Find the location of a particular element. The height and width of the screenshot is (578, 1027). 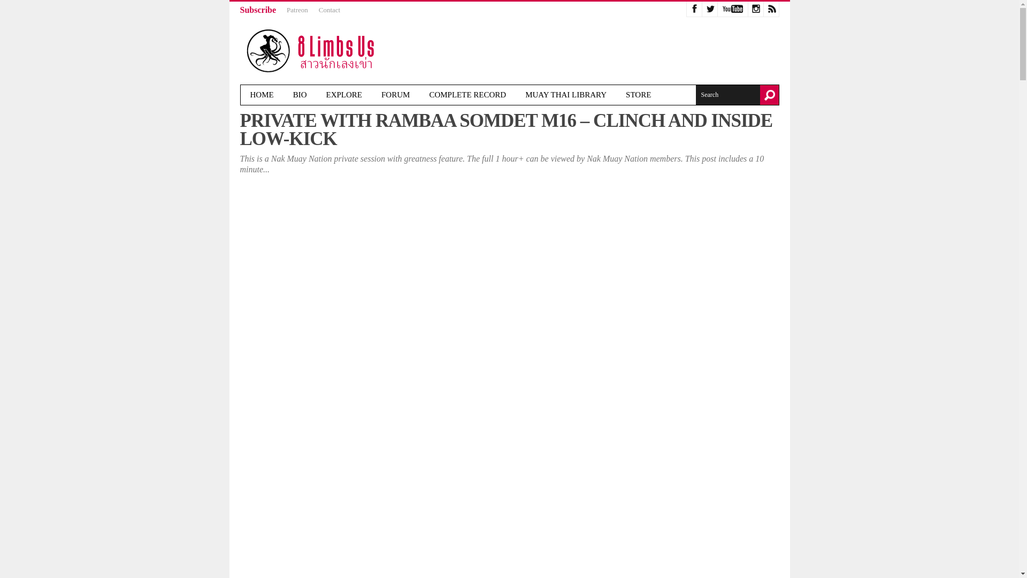

EXPLORE is located at coordinates (344, 94).